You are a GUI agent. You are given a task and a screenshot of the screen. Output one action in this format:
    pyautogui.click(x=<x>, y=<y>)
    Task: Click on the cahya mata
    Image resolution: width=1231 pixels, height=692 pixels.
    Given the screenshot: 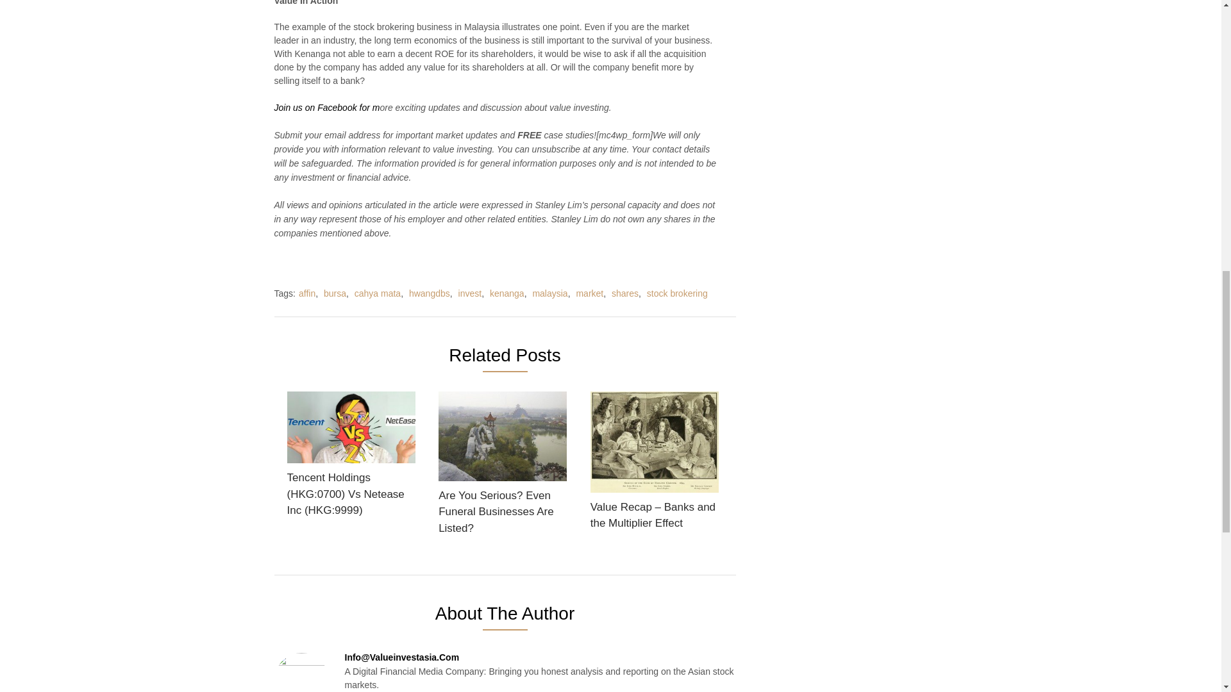 What is the action you would take?
    pyautogui.click(x=377, y=293)
    